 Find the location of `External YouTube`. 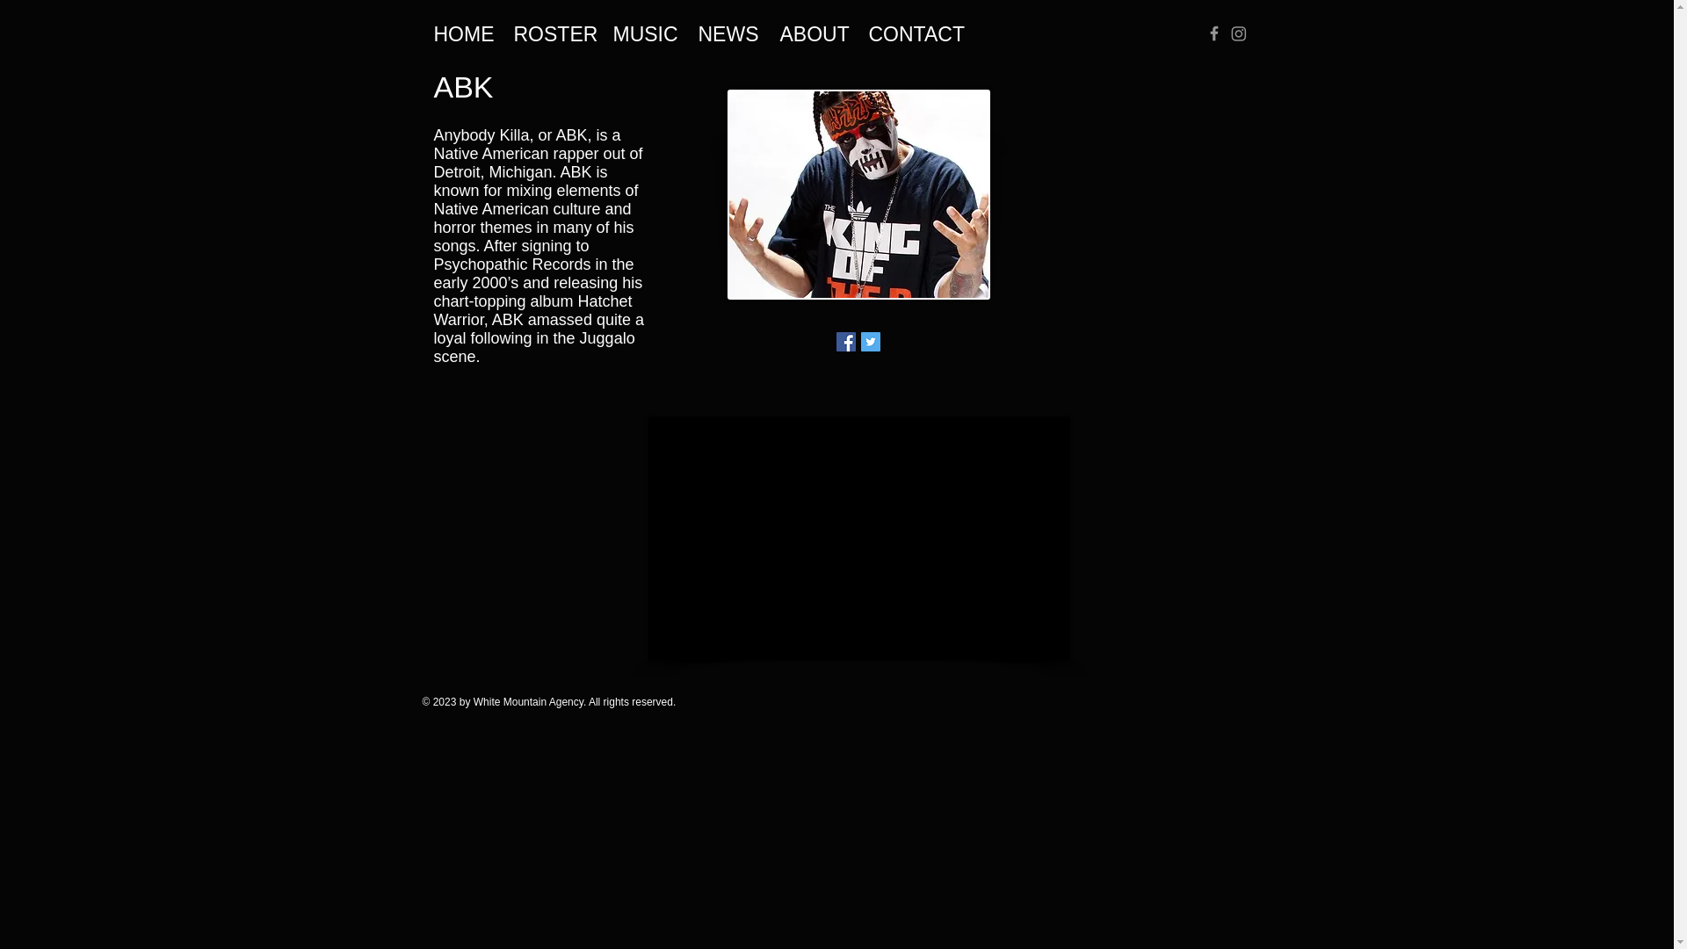

External YouTube is located at coordinates (858, 538).